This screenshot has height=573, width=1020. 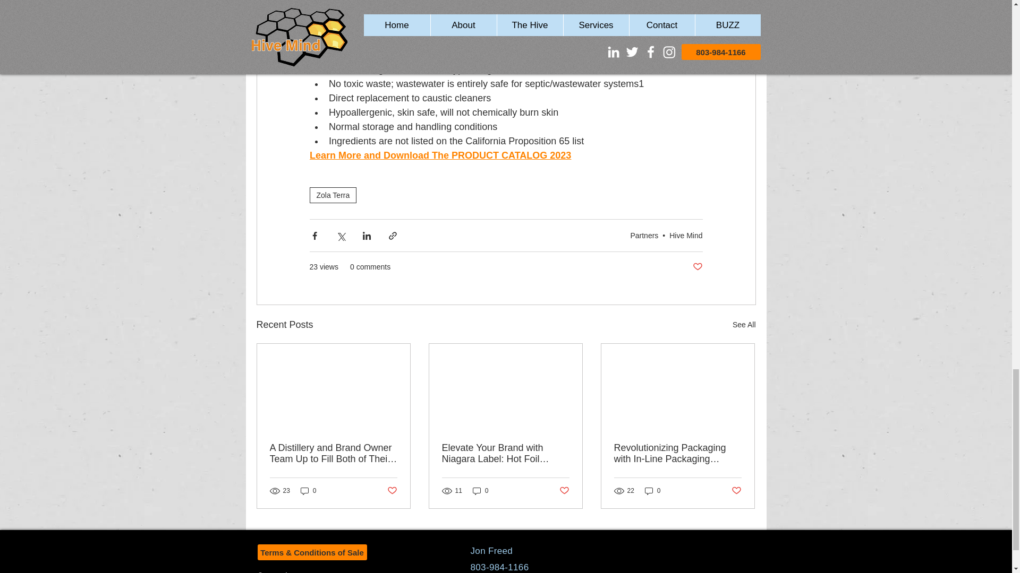 What do you see at coordinates (480, 491) in the screenshot?
I see `0` at bounding box center [480, 491].